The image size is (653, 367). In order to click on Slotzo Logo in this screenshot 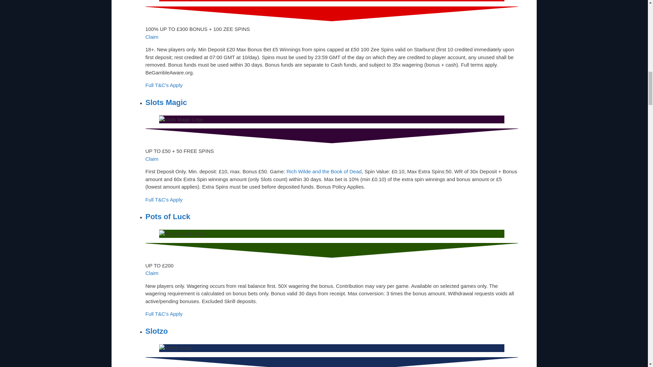, I will do `click(175, 348)`.